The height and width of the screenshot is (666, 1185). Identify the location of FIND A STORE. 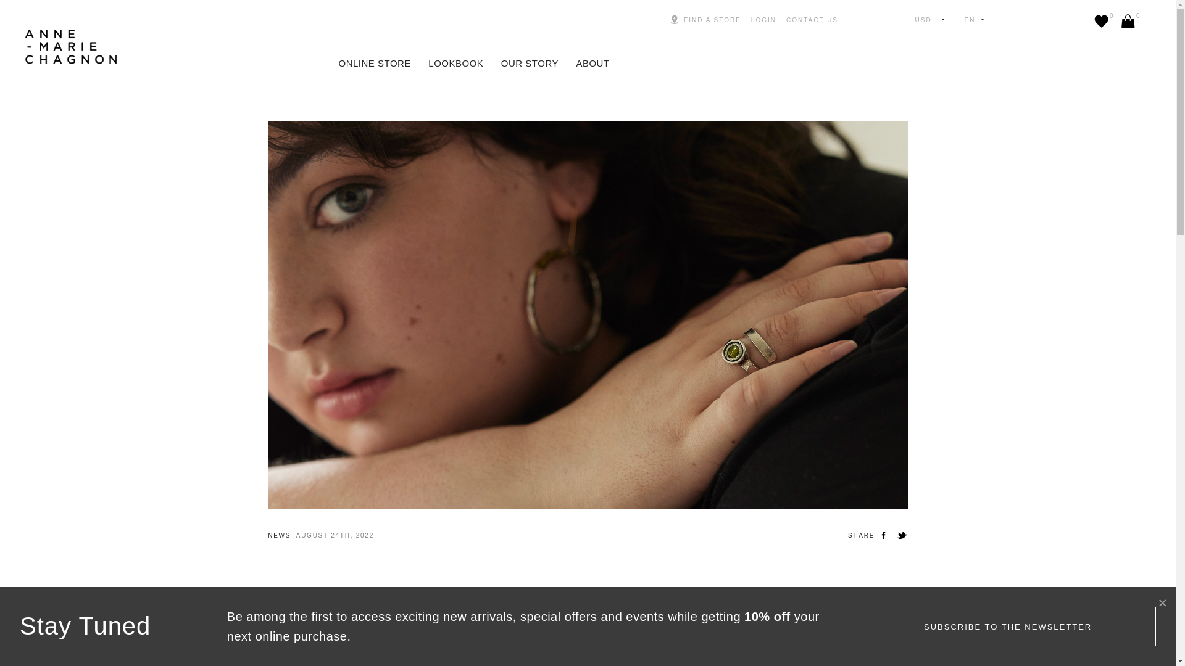
(1115, 22).